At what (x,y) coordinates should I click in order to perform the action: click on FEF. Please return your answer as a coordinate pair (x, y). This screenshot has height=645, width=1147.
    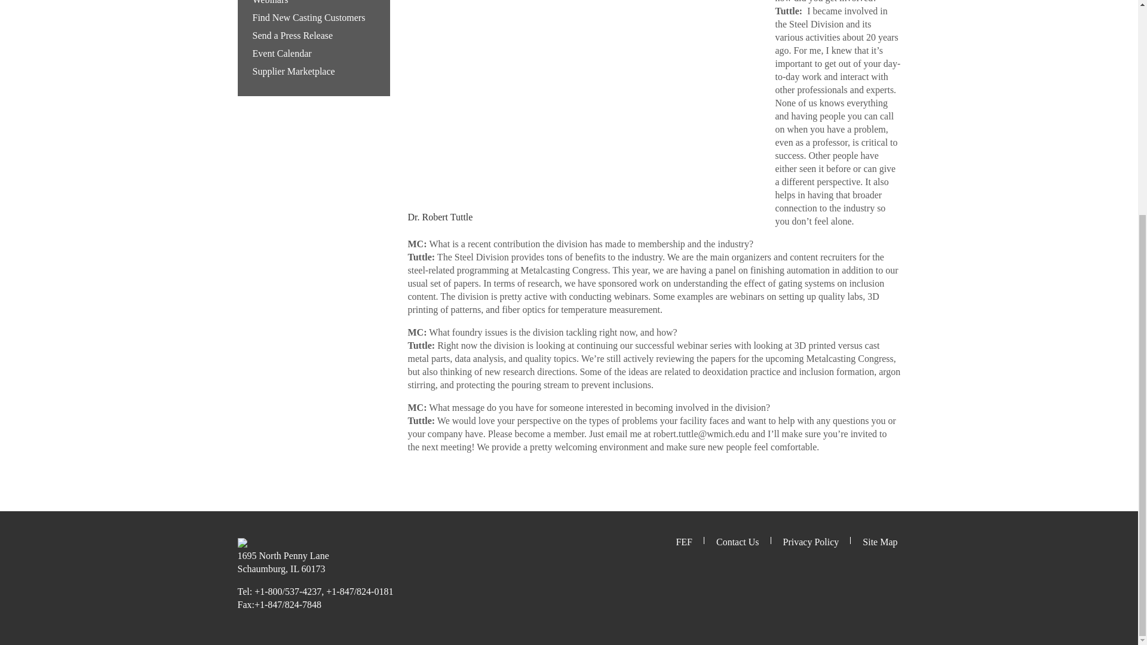
    Looking at the image, I should click on (683, 541).